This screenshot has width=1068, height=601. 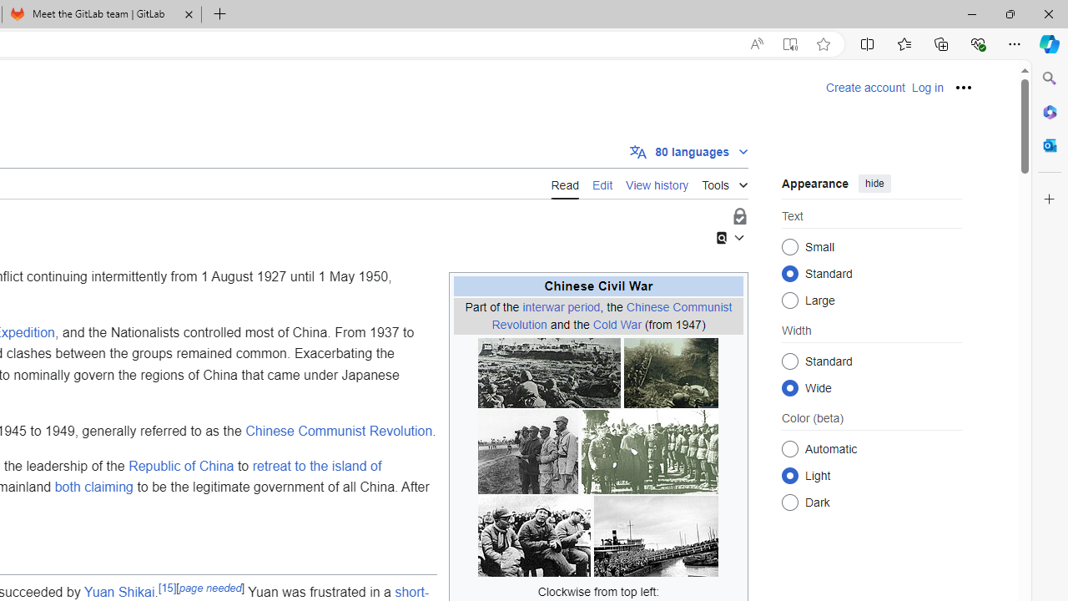 I want to click on Class: mw-list-item mw-list-item-js, so click(x=871, y=475).